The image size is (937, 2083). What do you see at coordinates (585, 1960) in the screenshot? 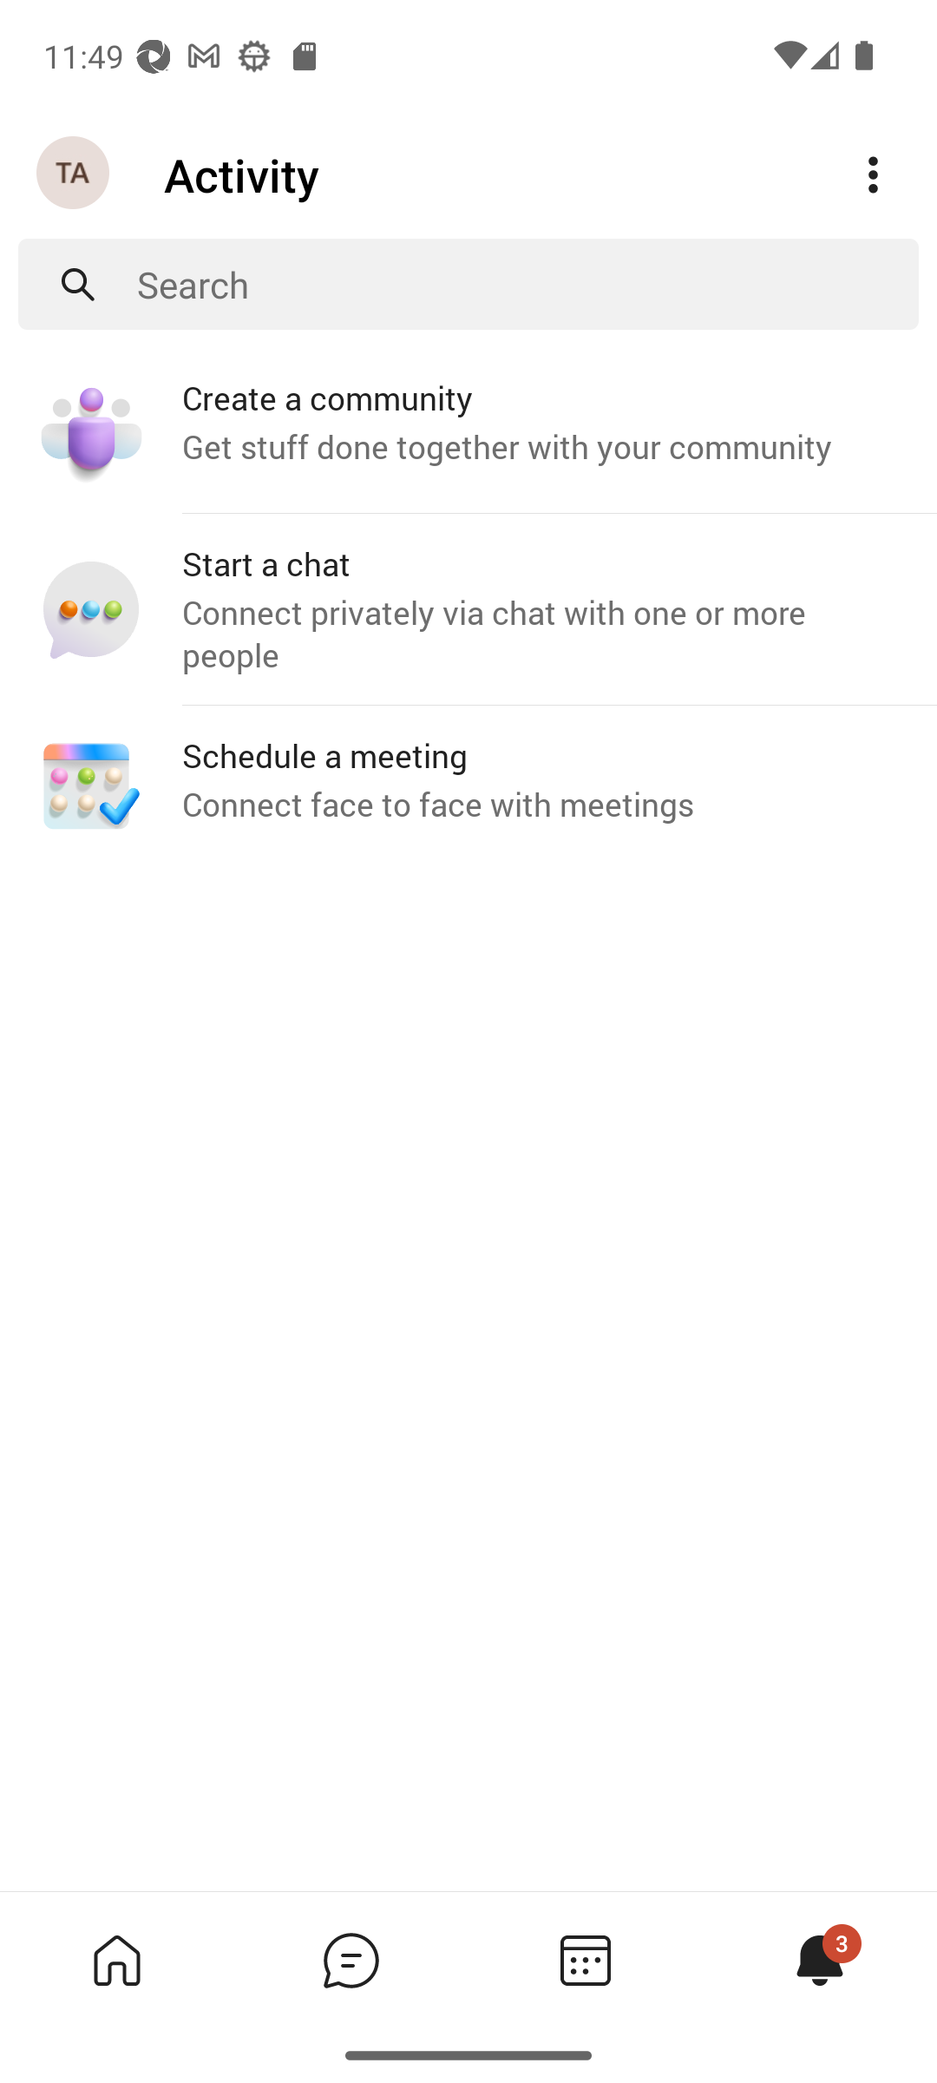
I see `Calendar tab,3 of 4, not selected` at bounding box center [585, 1960].